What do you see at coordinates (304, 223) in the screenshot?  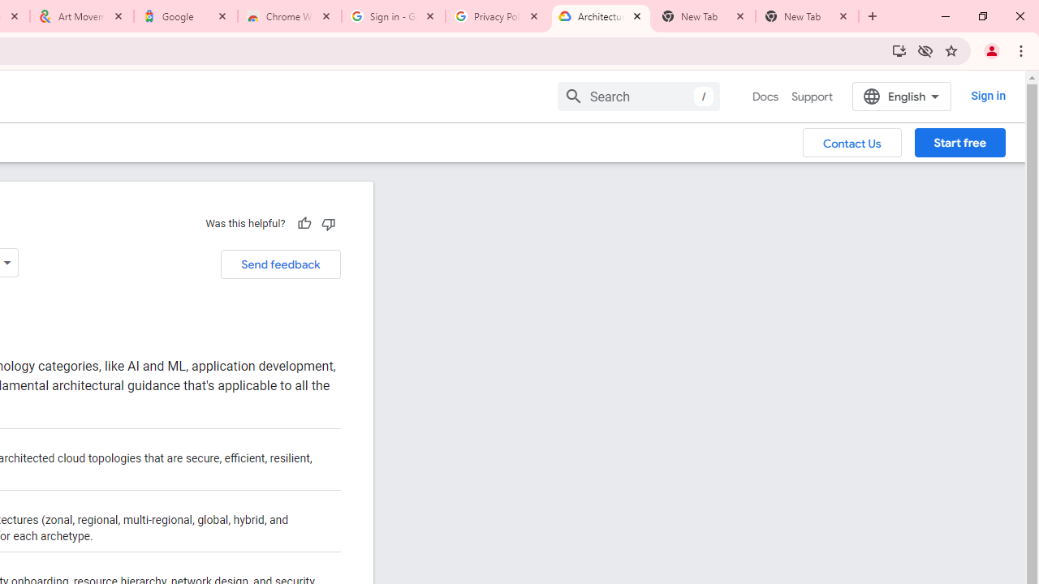 I see `Helpful` at bounding box center [304, 223].